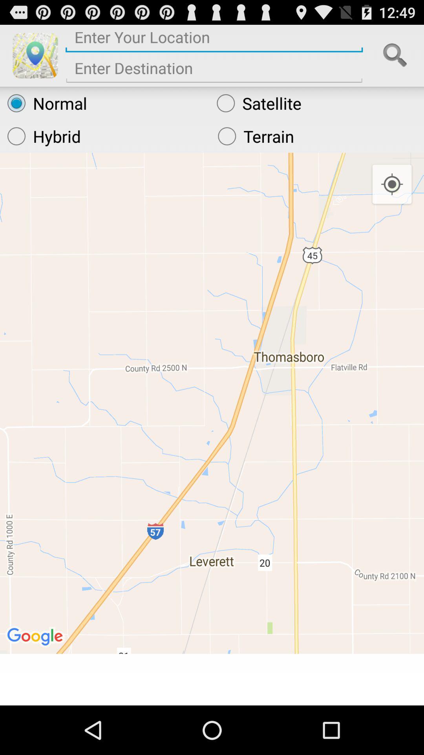  What do you see at coordinates (392, 185) in the screenshot?
I see `press item below terrain` at bounding box center [392, 185].